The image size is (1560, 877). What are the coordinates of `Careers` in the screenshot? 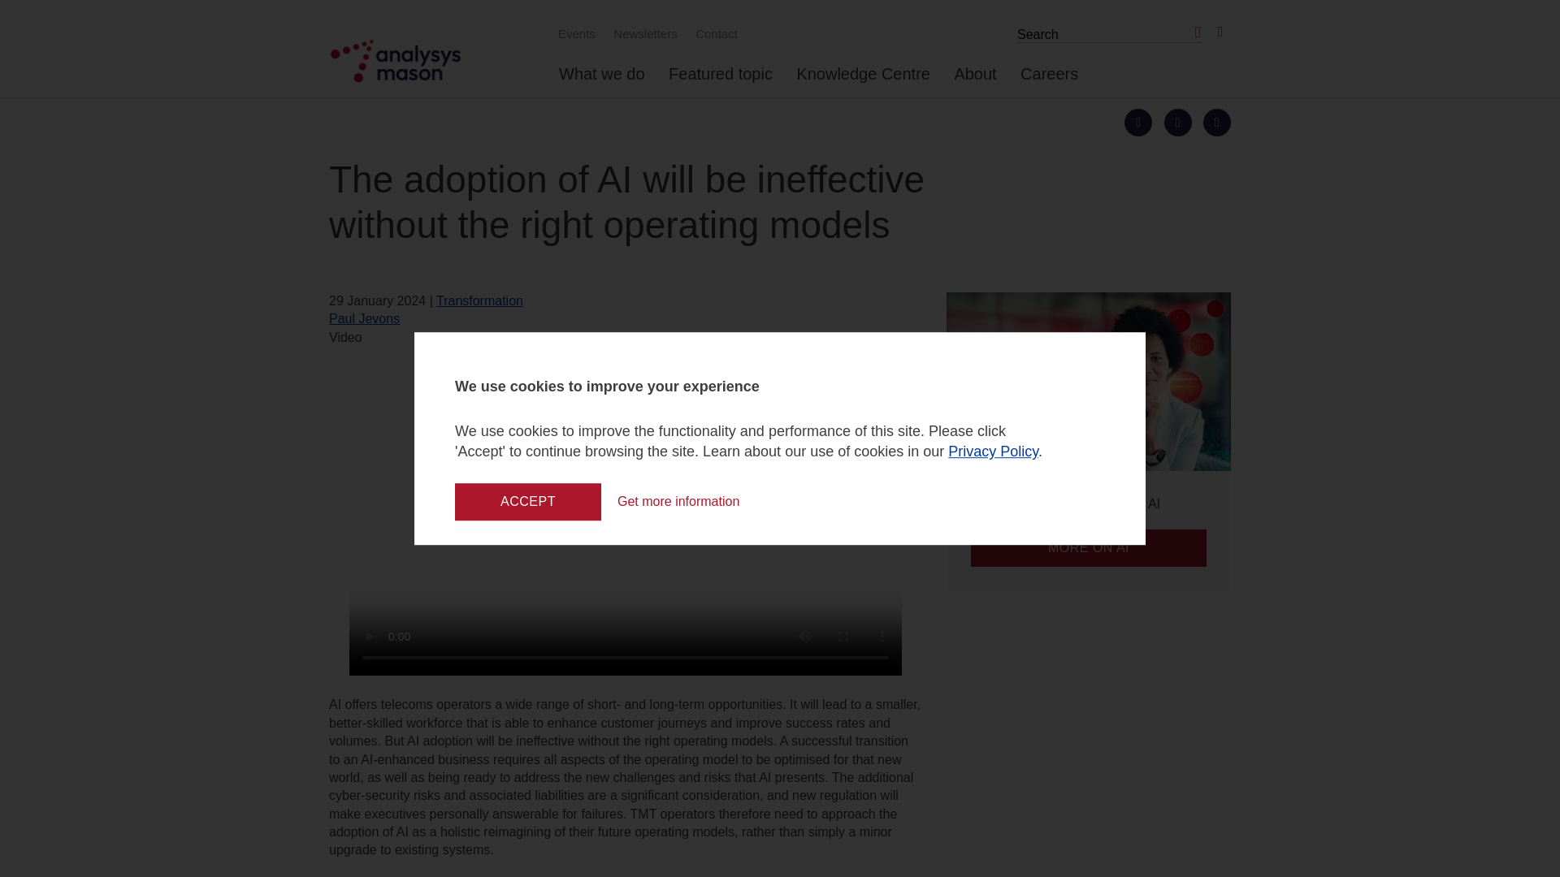 It's located at (1048, 80).